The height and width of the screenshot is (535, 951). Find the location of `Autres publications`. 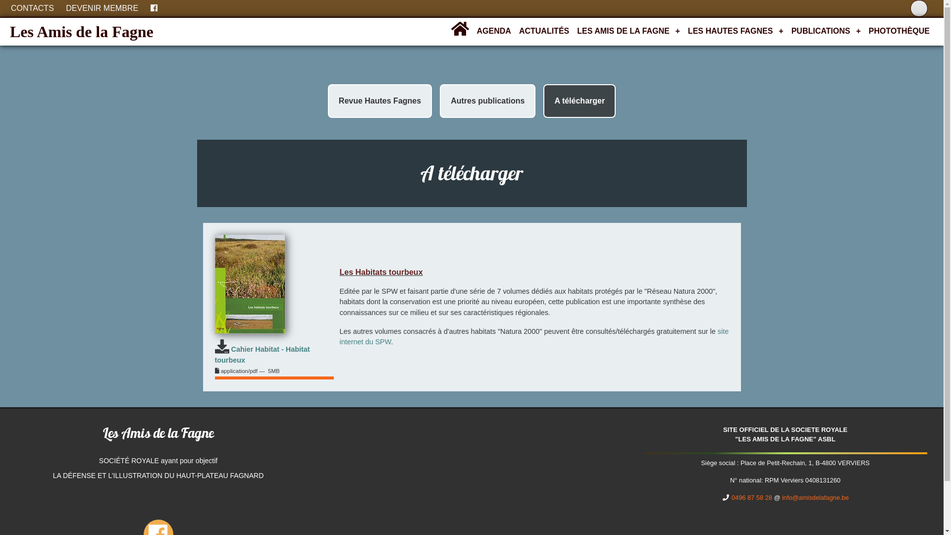

Autres publications is located at coordinates (487, 101).